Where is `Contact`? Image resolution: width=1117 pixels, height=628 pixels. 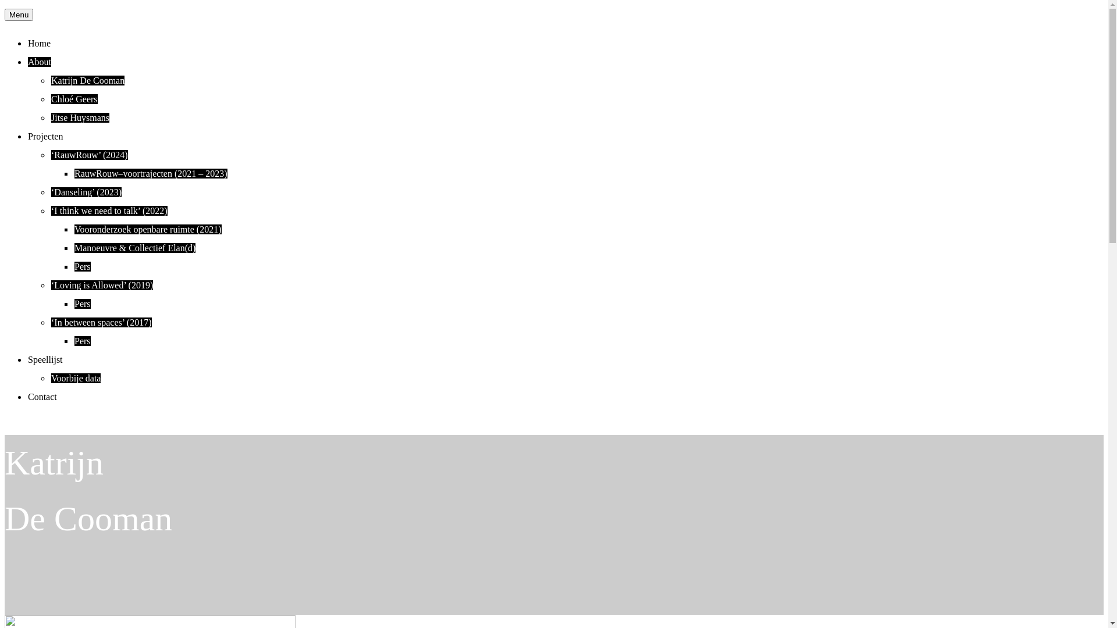
Contact is located at coordinates (42, 397).